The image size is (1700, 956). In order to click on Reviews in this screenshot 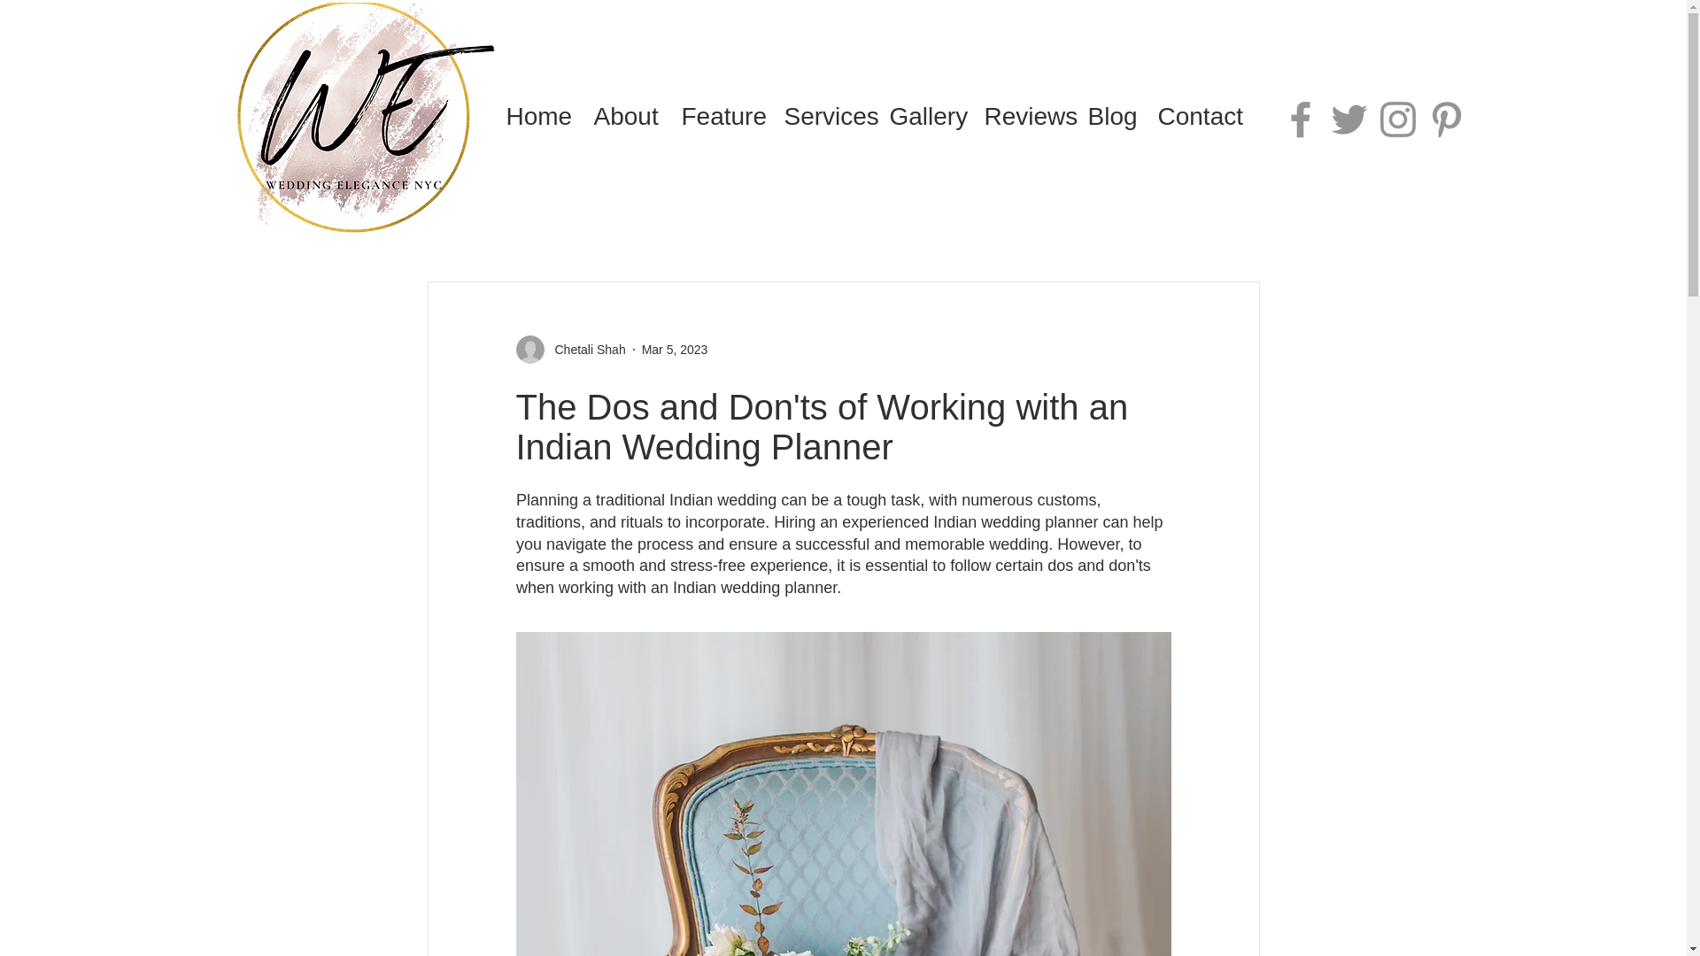, I will do `click(1022, 117)`.